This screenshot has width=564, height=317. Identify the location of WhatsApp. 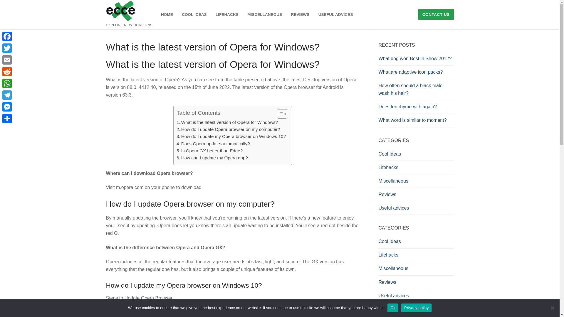
(7, 83).